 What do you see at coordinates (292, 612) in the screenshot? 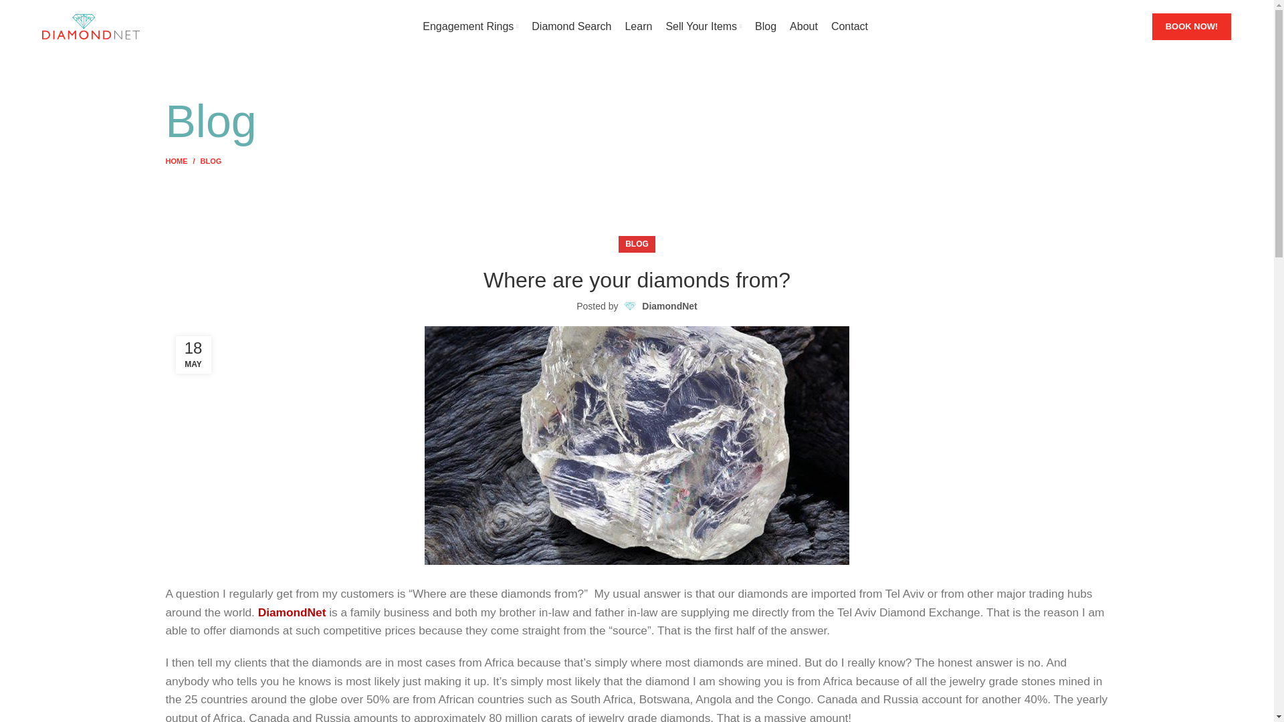
I see `DiamondNet` at bounding box center [292, 612].